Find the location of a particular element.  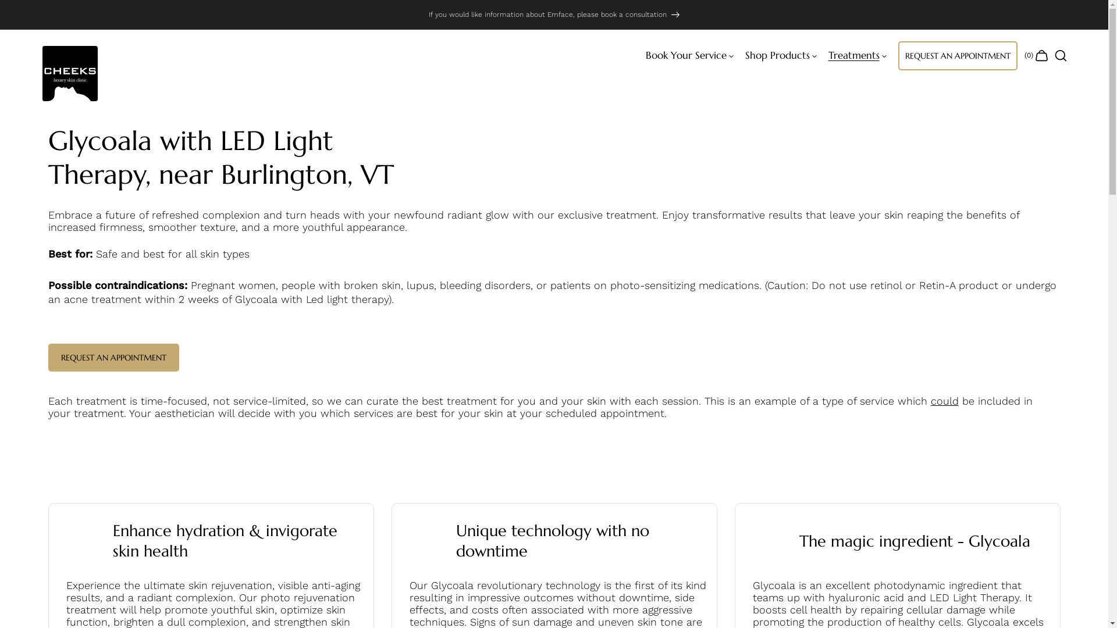

(0)
> is located at coordinates (1037, 56).